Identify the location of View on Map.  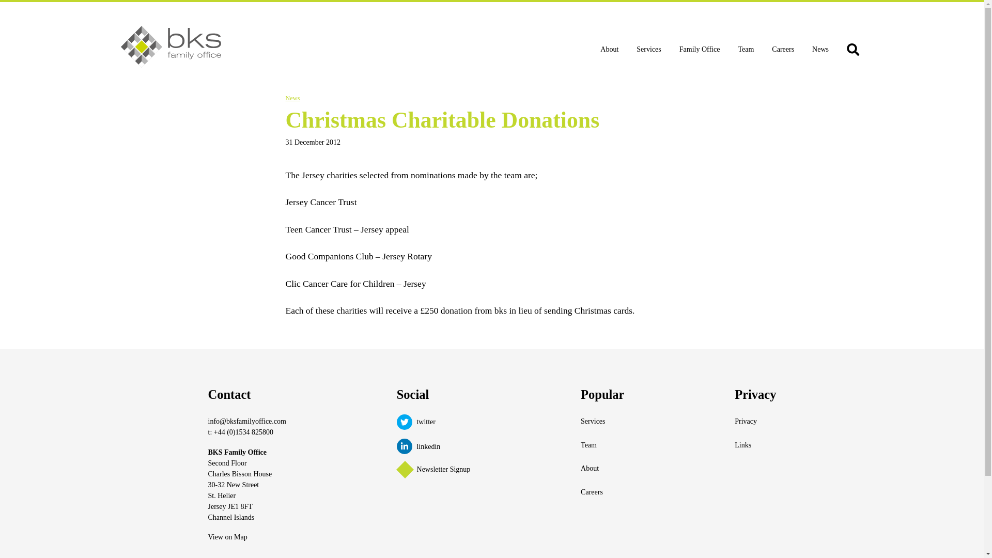
(227, 537).